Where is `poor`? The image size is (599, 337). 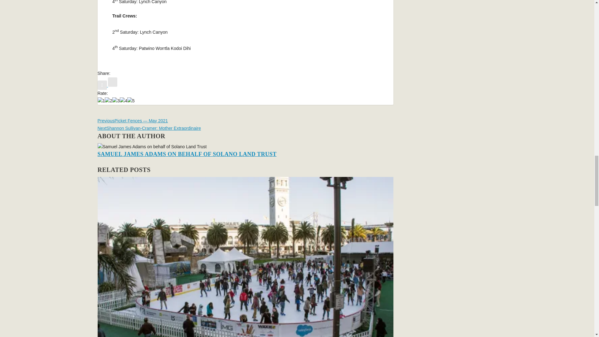
poor is located at coordinates (109, 101).